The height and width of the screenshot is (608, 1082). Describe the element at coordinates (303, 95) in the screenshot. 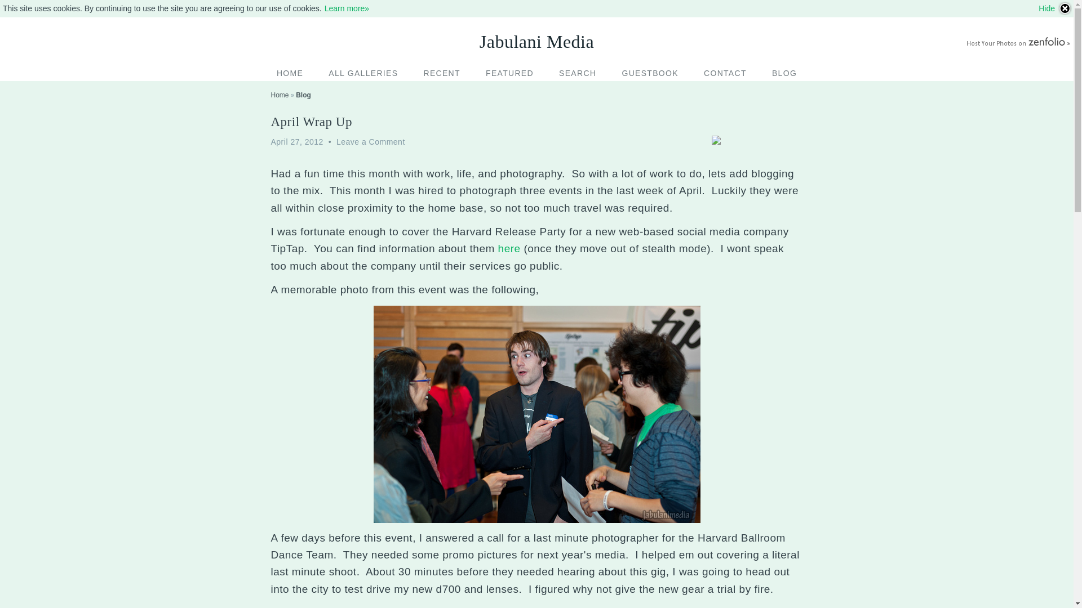

I see `Blog` at that location.